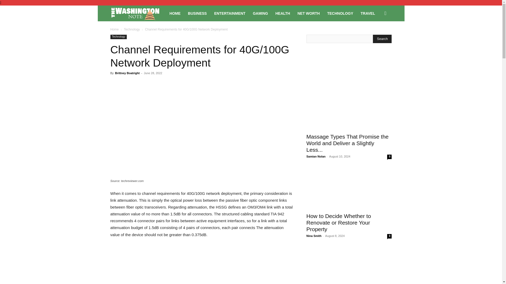 The height and width of the screenshot is (284, 506). What do you see at coordinates (382, 39) in the screenshot?
I see `Search` at bounding box center [382, 39].